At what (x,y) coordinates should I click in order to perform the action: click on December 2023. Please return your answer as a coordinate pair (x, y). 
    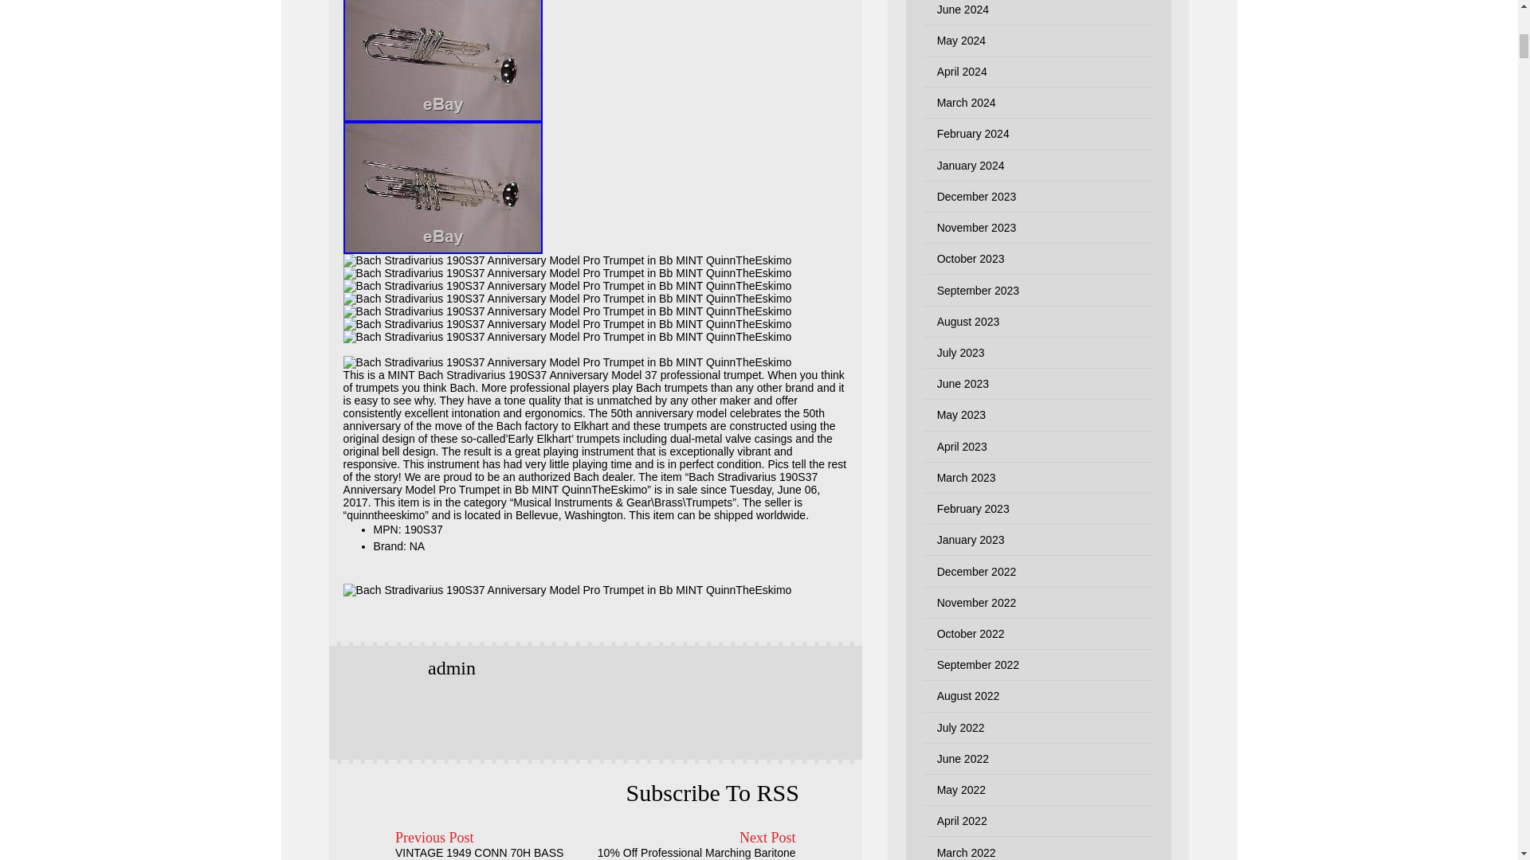
    Looking at the image, I should click on (977, 196).